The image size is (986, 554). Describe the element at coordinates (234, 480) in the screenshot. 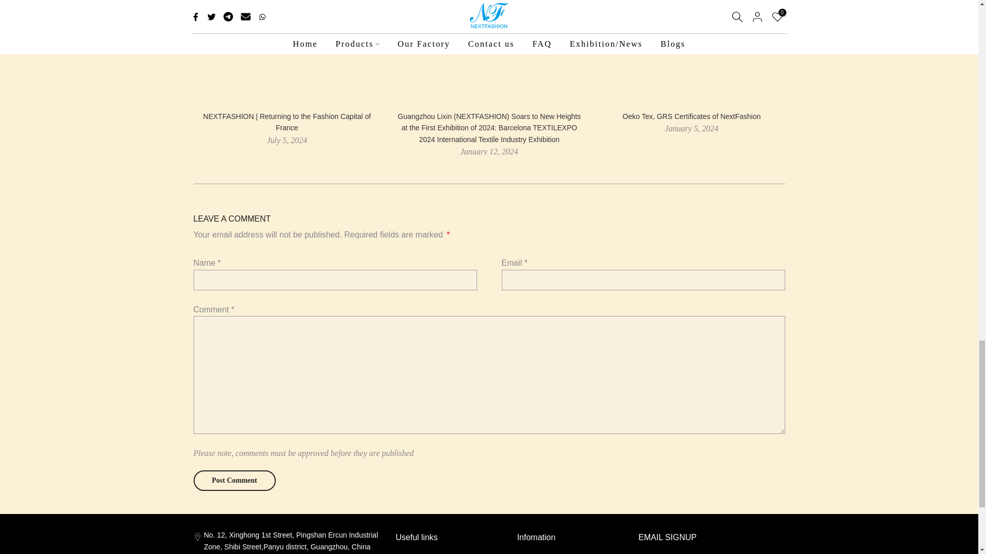

I see `Post Comment` at that location.